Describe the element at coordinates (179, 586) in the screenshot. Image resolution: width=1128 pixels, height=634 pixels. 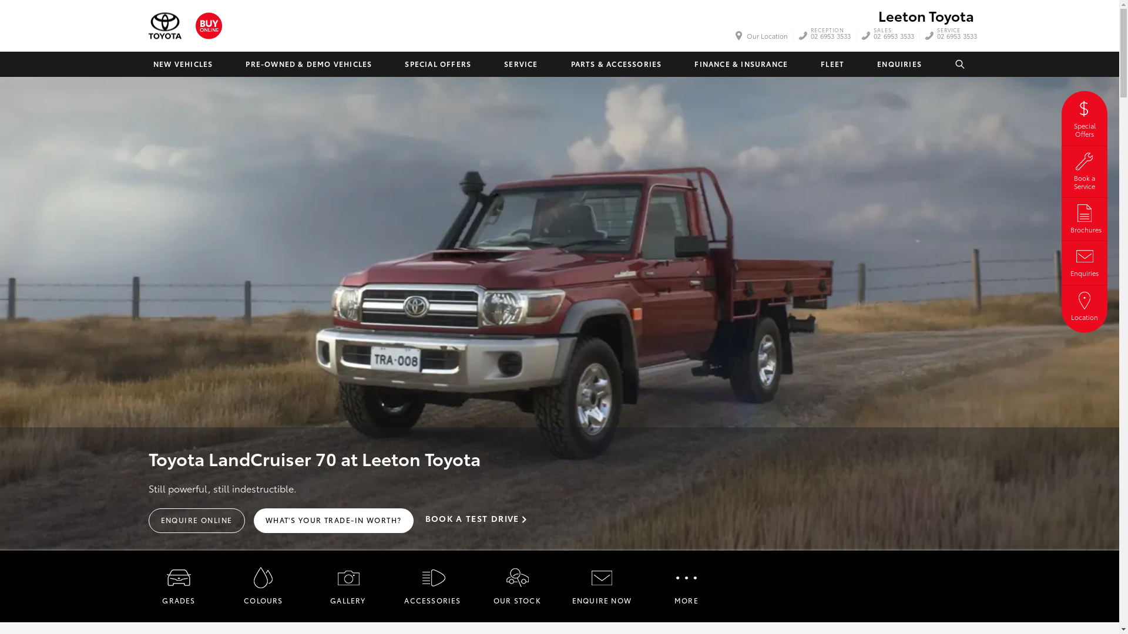
I see `GRADES` at that location.